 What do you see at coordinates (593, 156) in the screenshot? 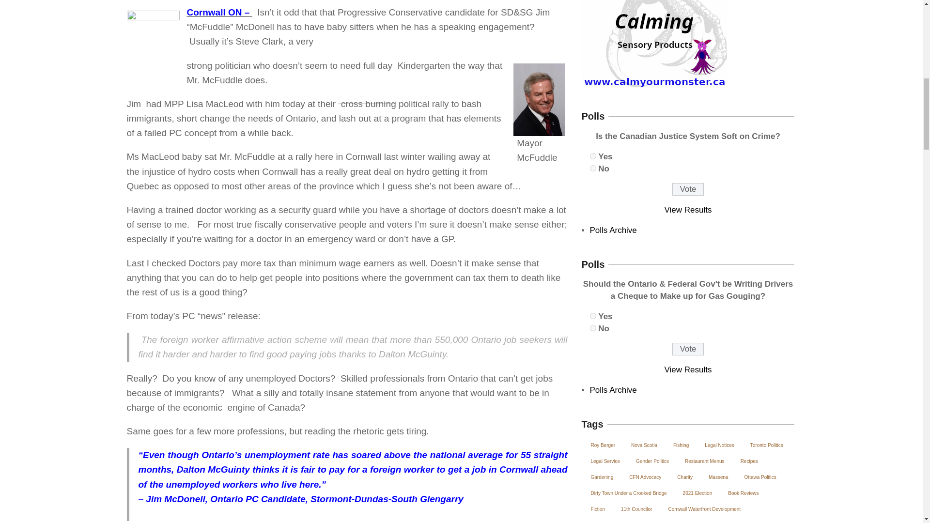
I see `1754` at bounding box center [593, 156].